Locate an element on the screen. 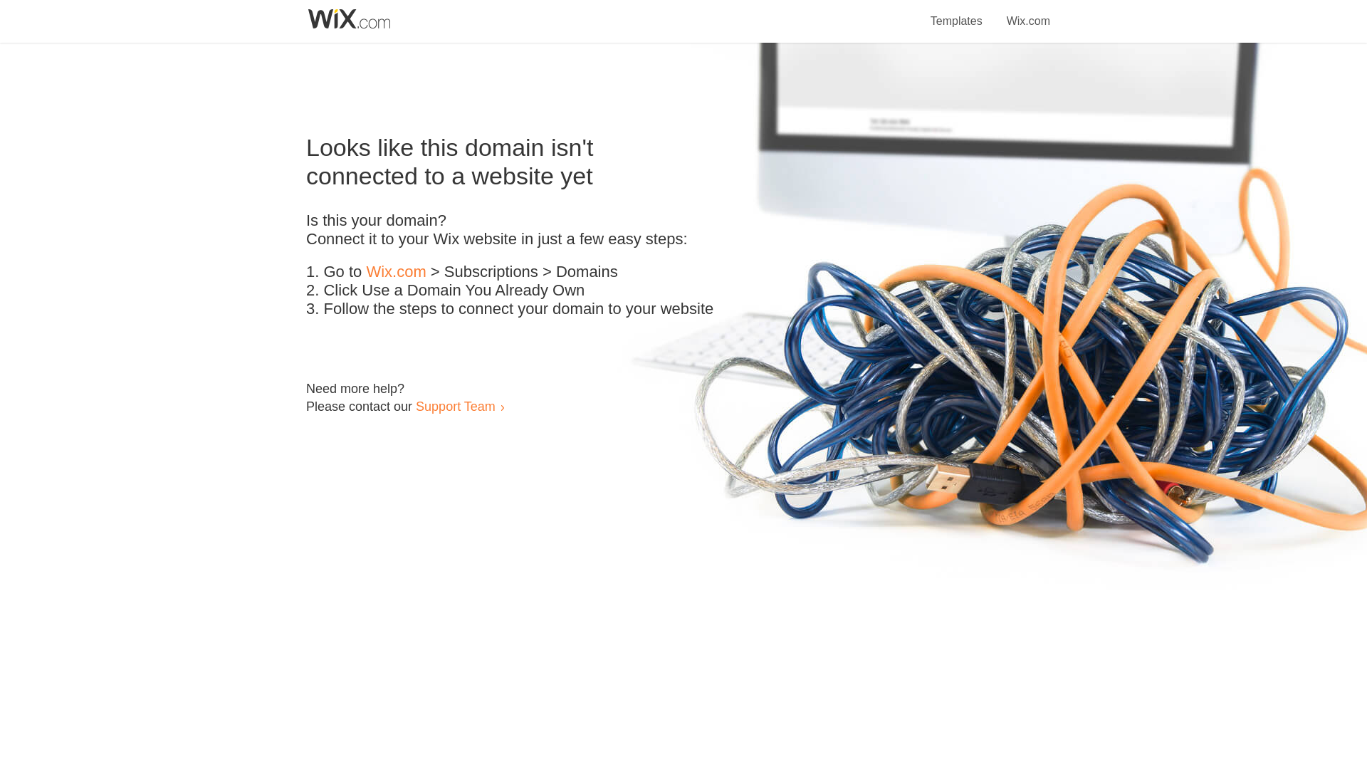 Image resolution: width=1367 pixels, height=769 pixels. Templates is located at coordinates (957, 13).